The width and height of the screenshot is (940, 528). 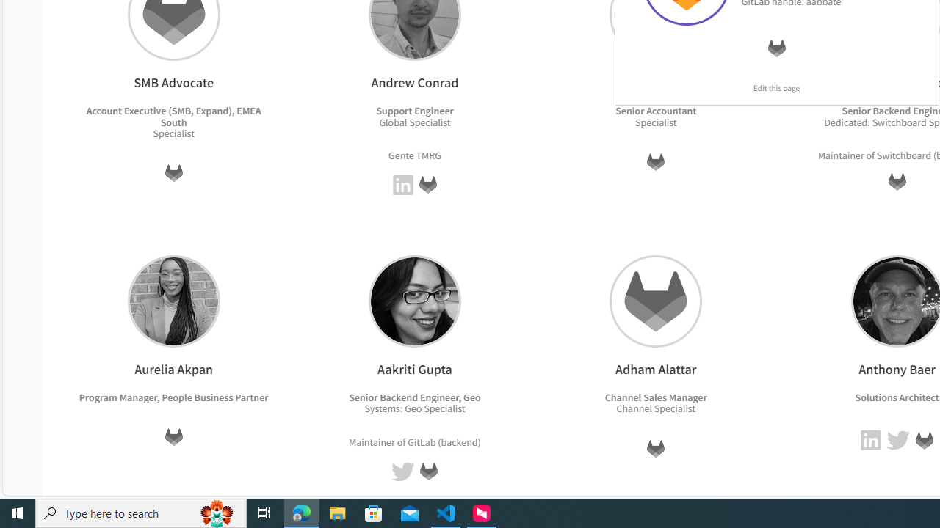 I want to click on Aakriti Gupta, so click(x=414, y=301).